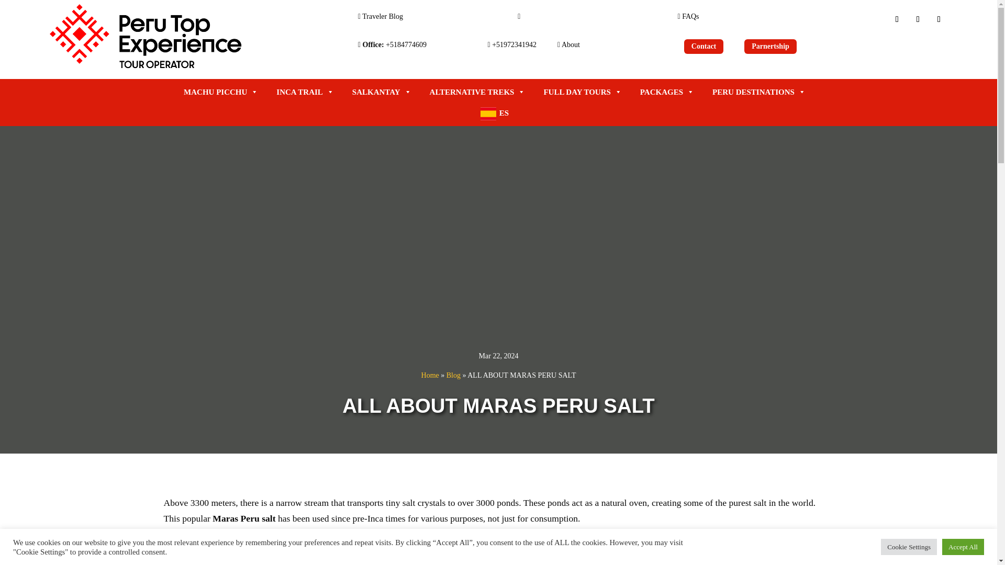 This screenshot has width=1005, height=565. What do you see at coordinates (382, 92) in the screenshot?
I see `SALKANTAY` at bounding box center [382, 92].